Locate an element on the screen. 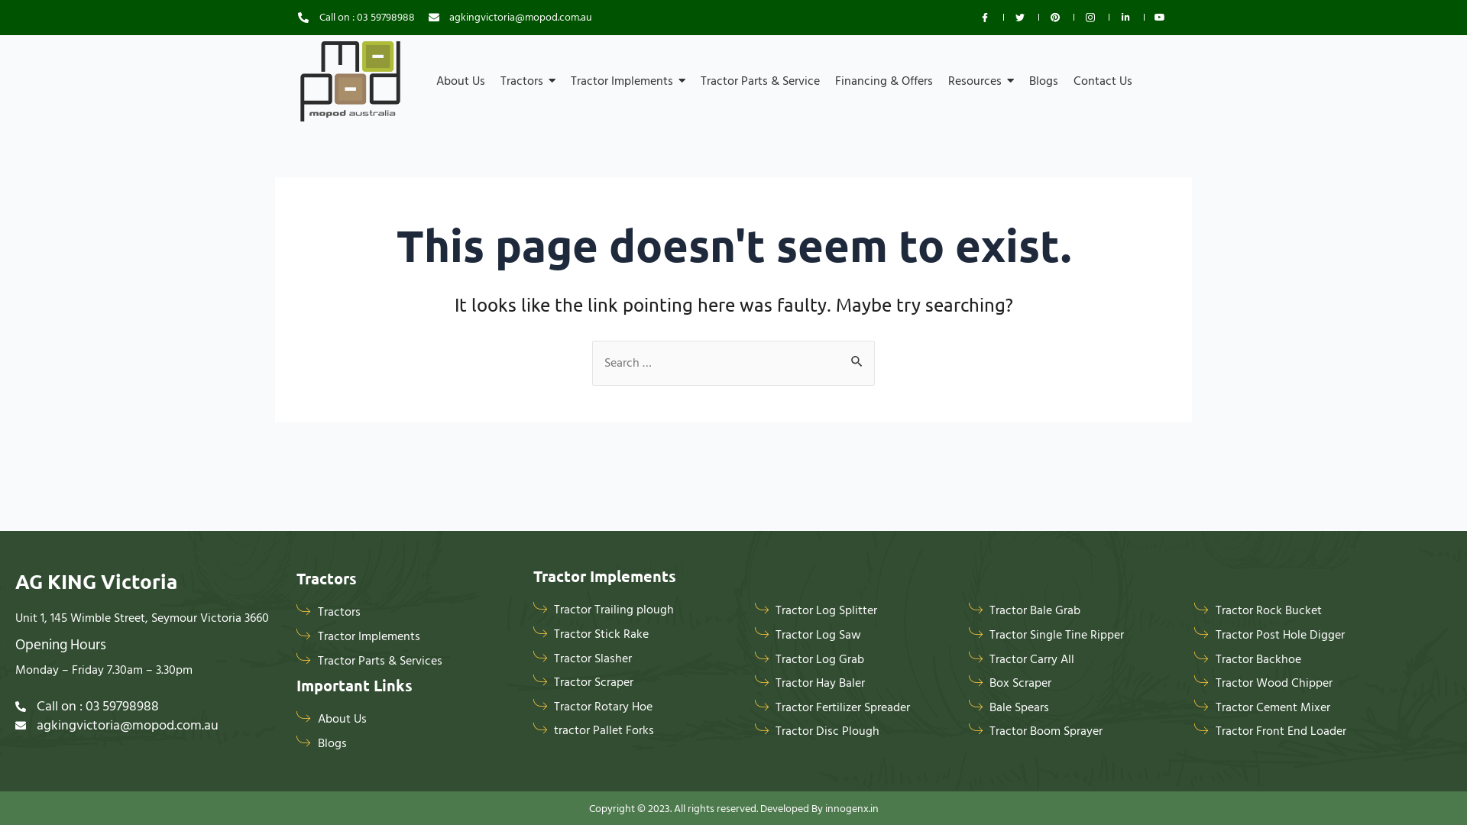  Tractor Bale Grab is located at coordinates (1074, 611).